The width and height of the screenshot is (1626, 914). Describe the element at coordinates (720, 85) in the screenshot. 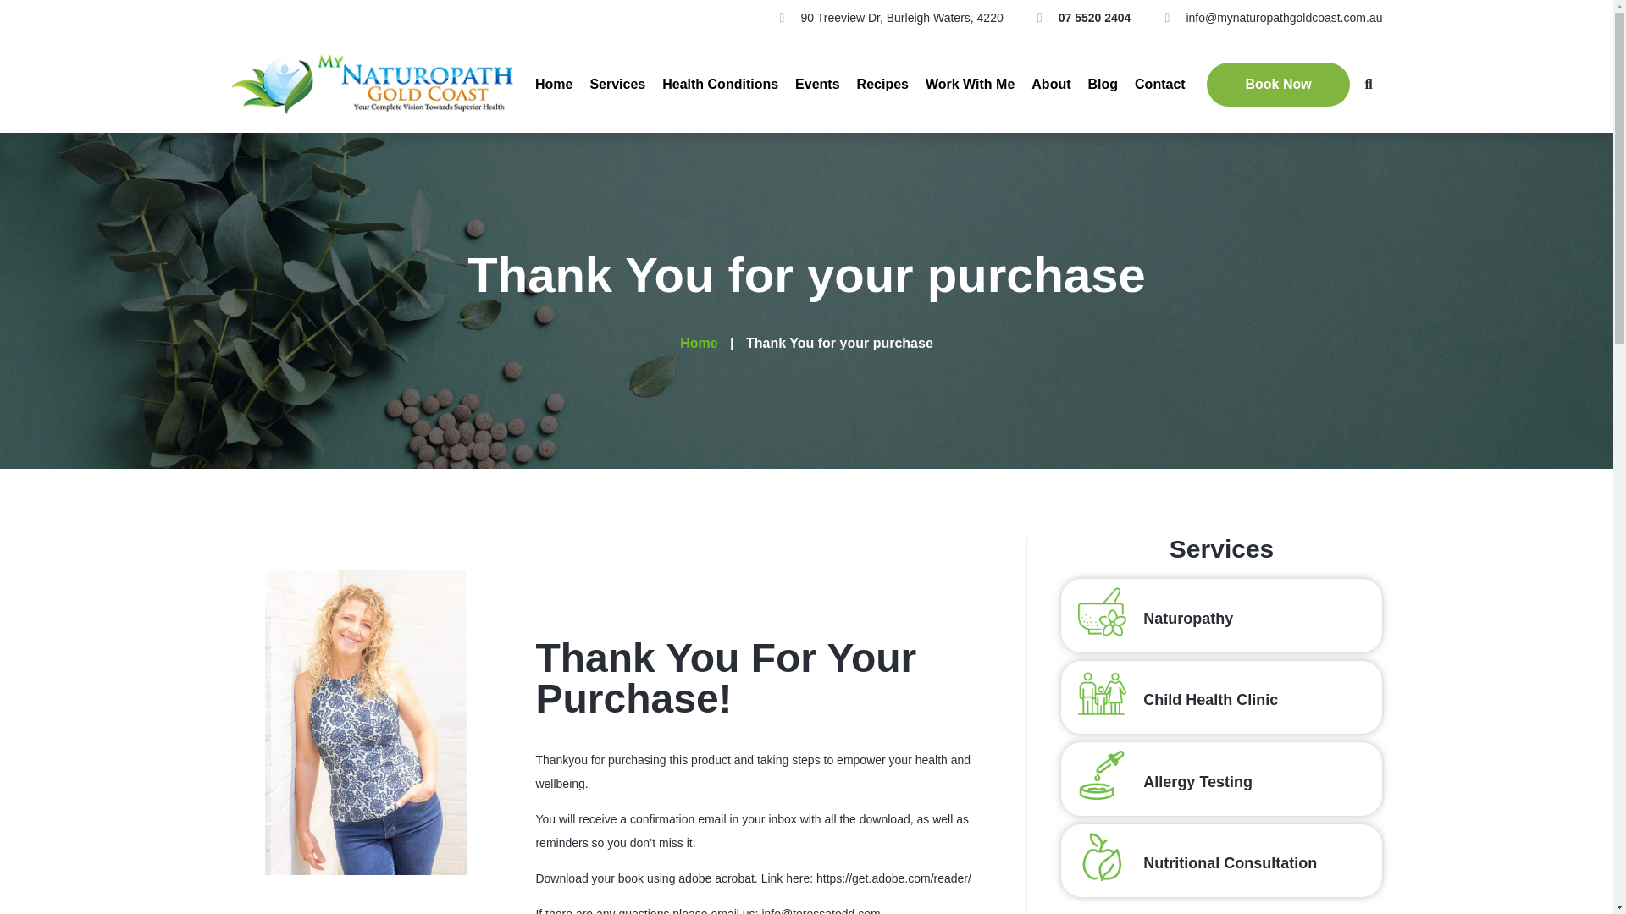

I see `Health Conditions` at that location.